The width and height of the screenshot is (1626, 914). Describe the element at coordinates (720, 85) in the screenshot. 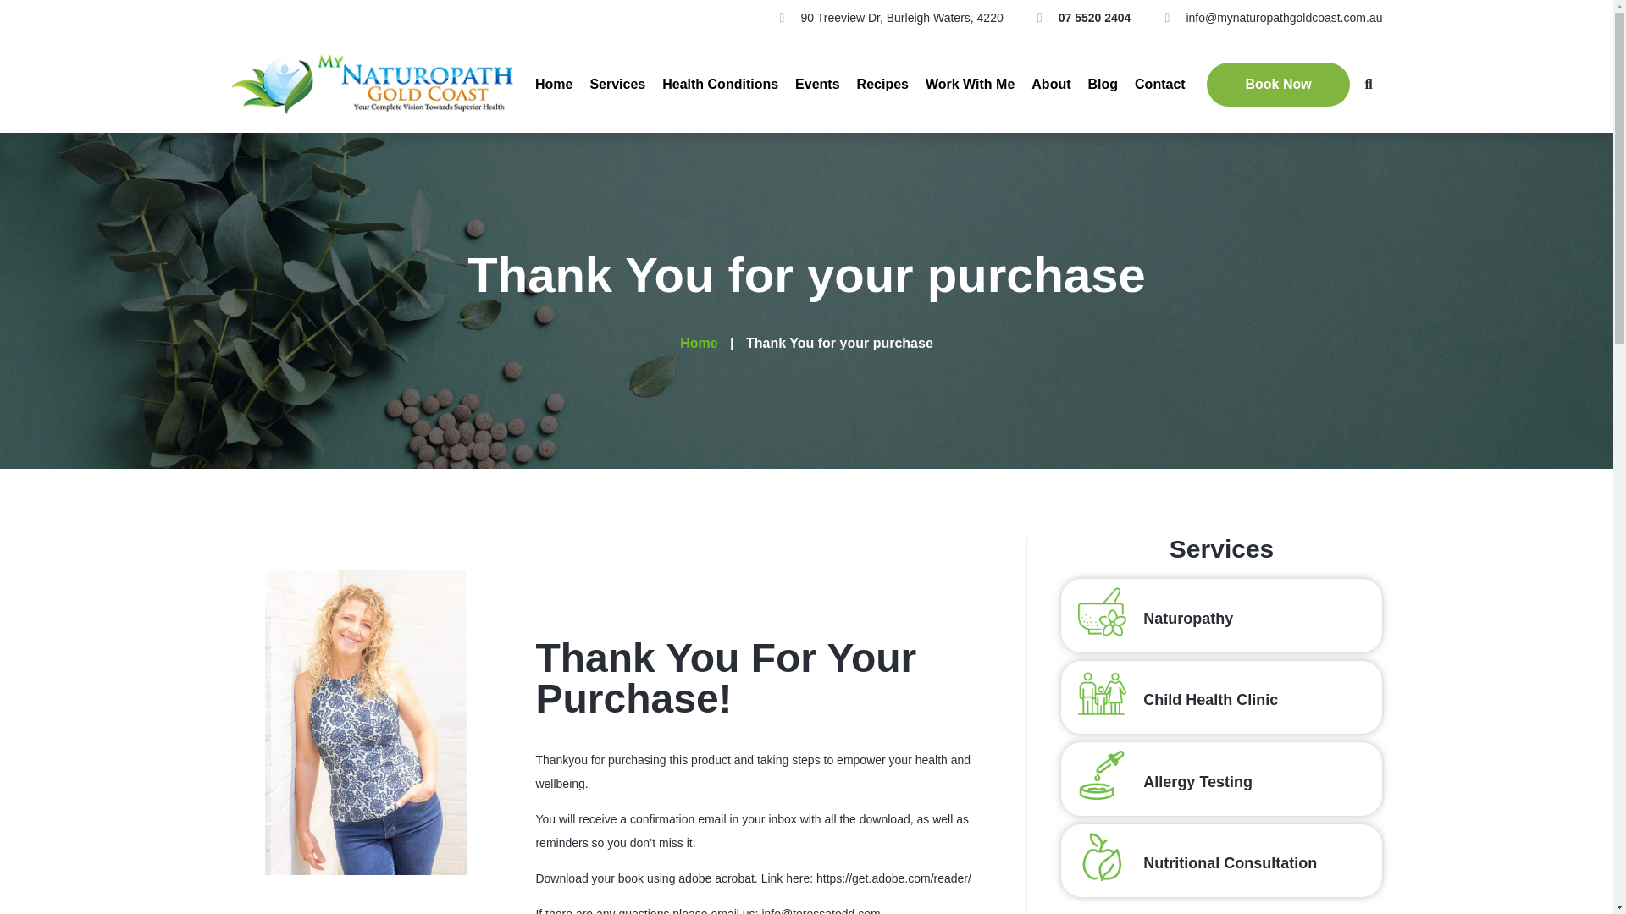

I see `Health Conditions` at that location.